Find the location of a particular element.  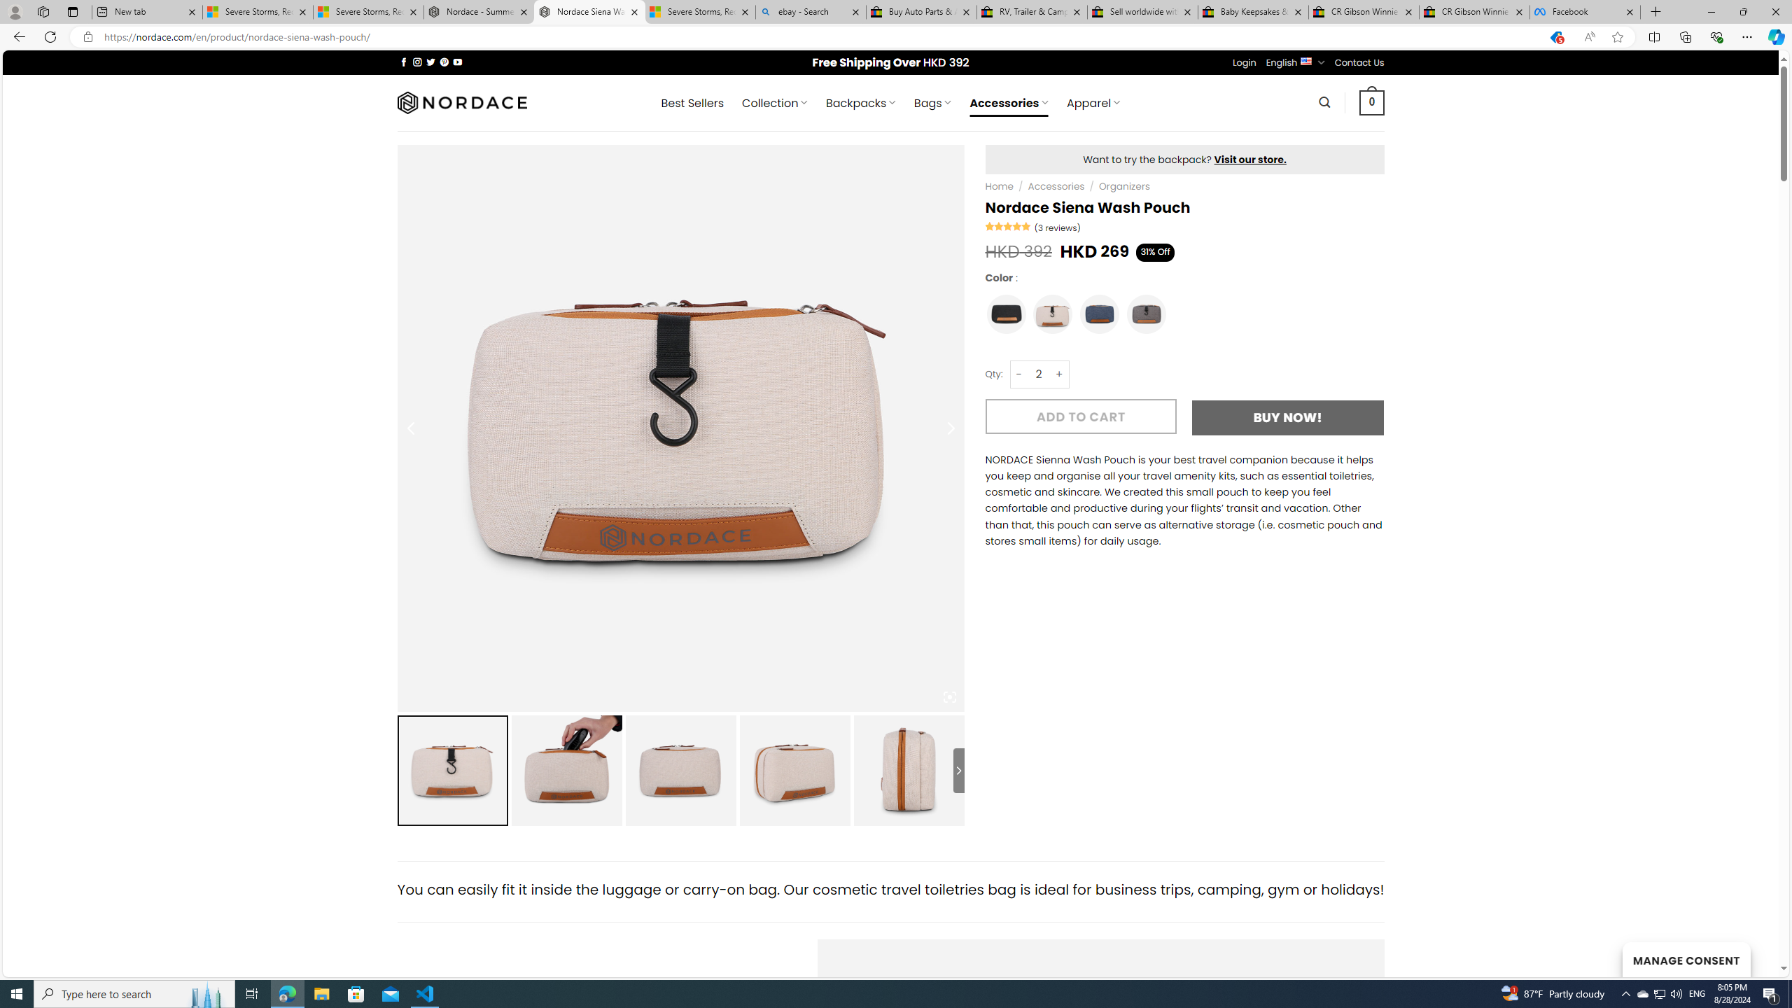

(3 reviews) is located at coordinates (1057, 227).